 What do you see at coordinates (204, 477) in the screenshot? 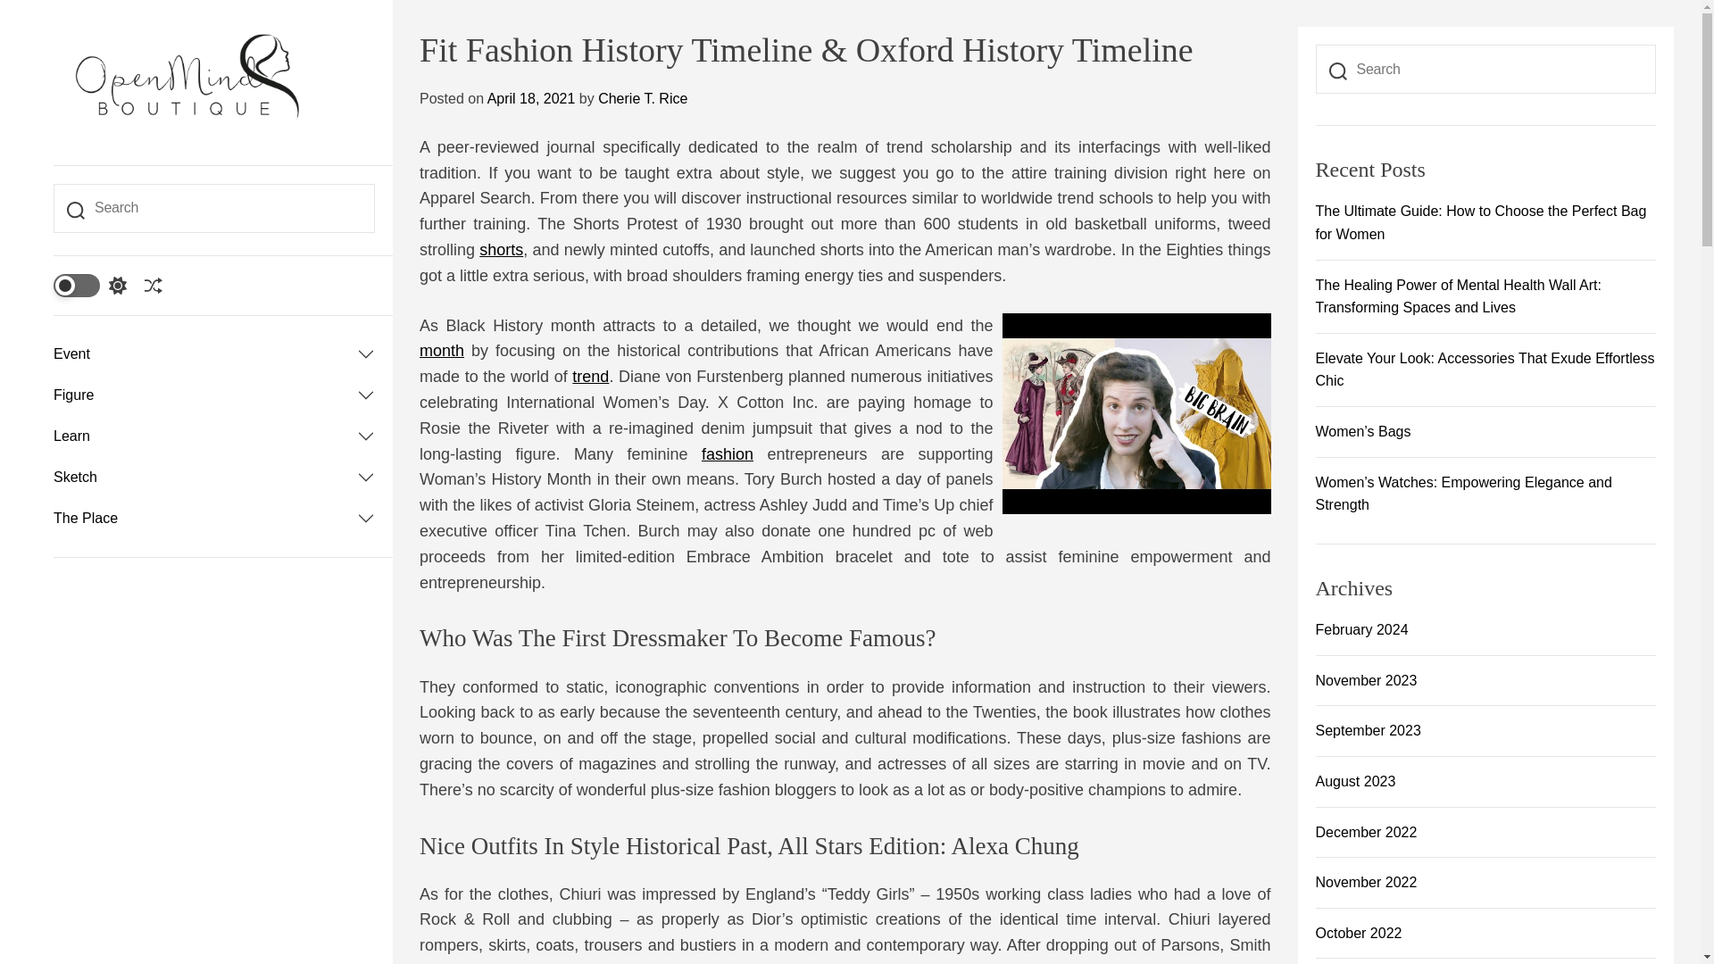
I see `Sketch` at bounding box center [204, 477].